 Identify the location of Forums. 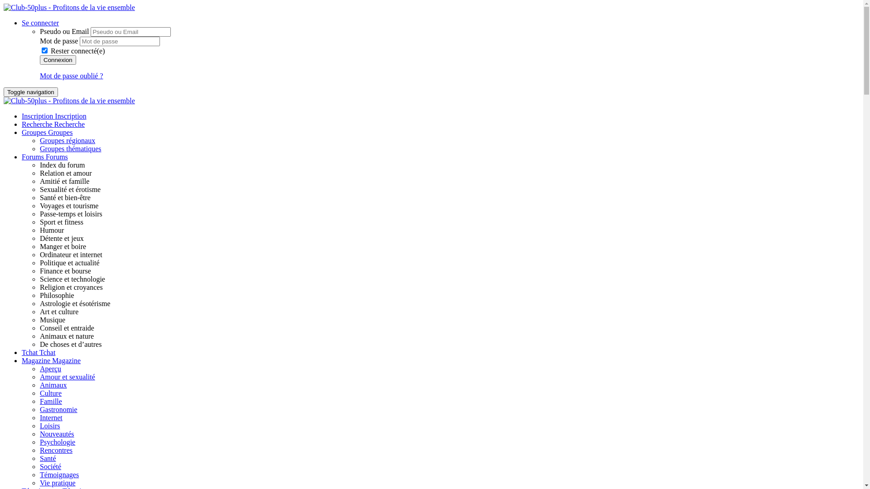
(34, 157).